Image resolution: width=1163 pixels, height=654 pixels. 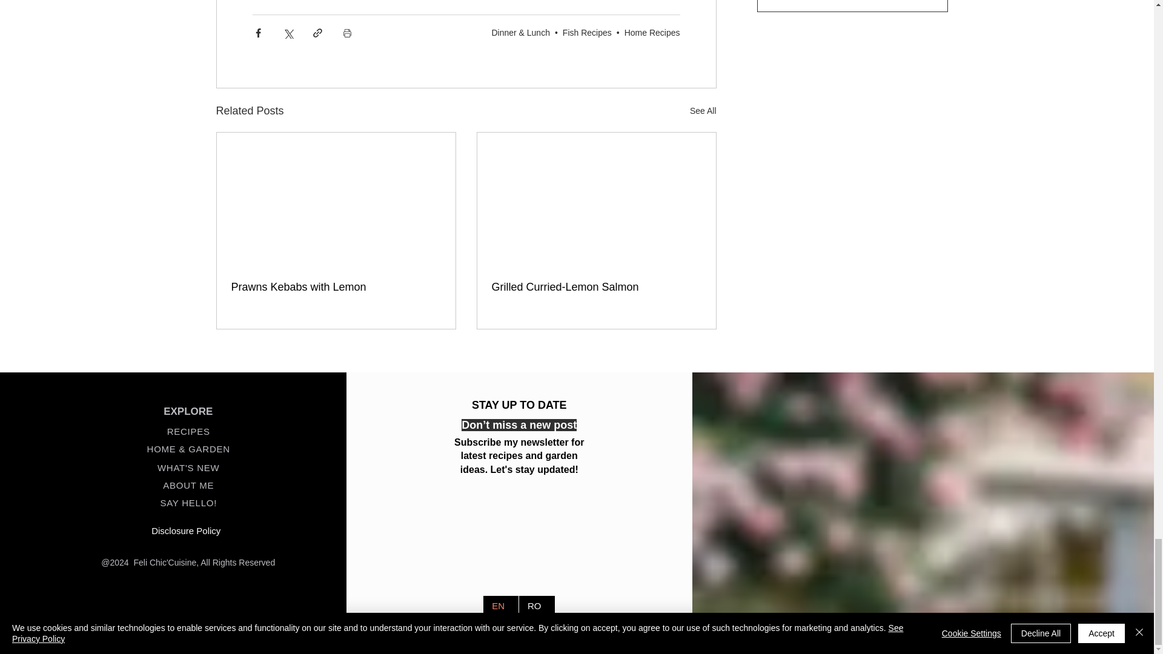 I want to click on See All, so click(x=703, y=110).